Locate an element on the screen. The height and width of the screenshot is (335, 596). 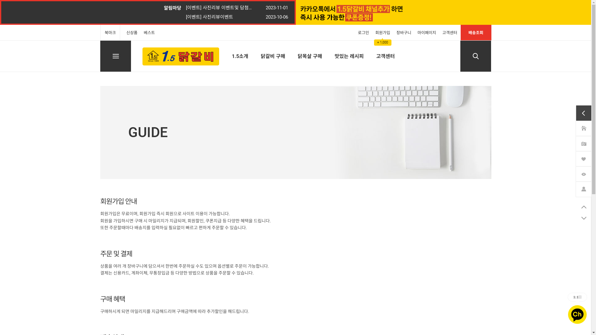
HOME is located at coordinates (584, 128).